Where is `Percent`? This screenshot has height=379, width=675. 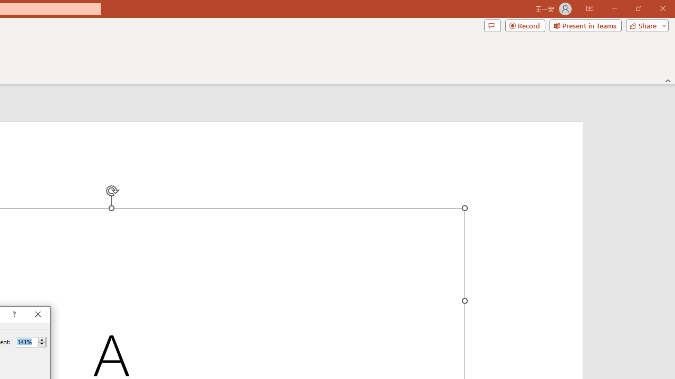
Percent is located at coordinates (26, 342).